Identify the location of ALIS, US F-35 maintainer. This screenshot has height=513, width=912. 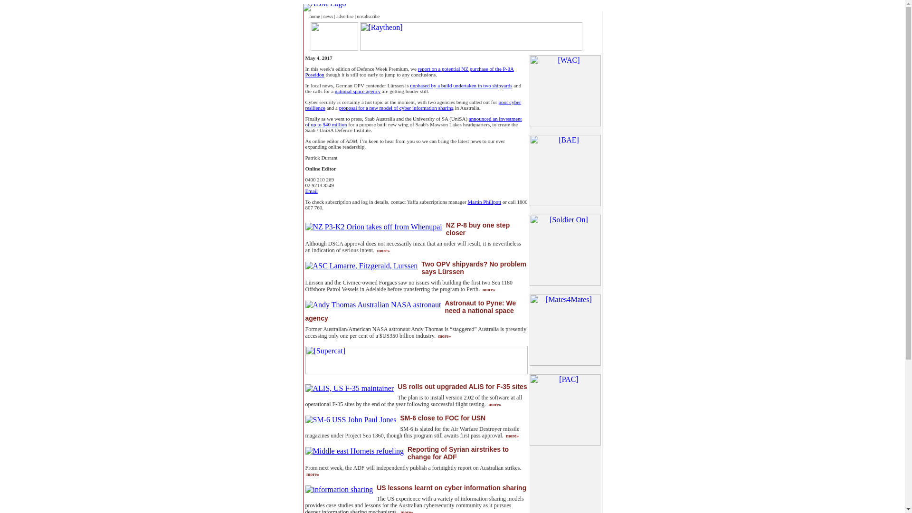
(349, 389).